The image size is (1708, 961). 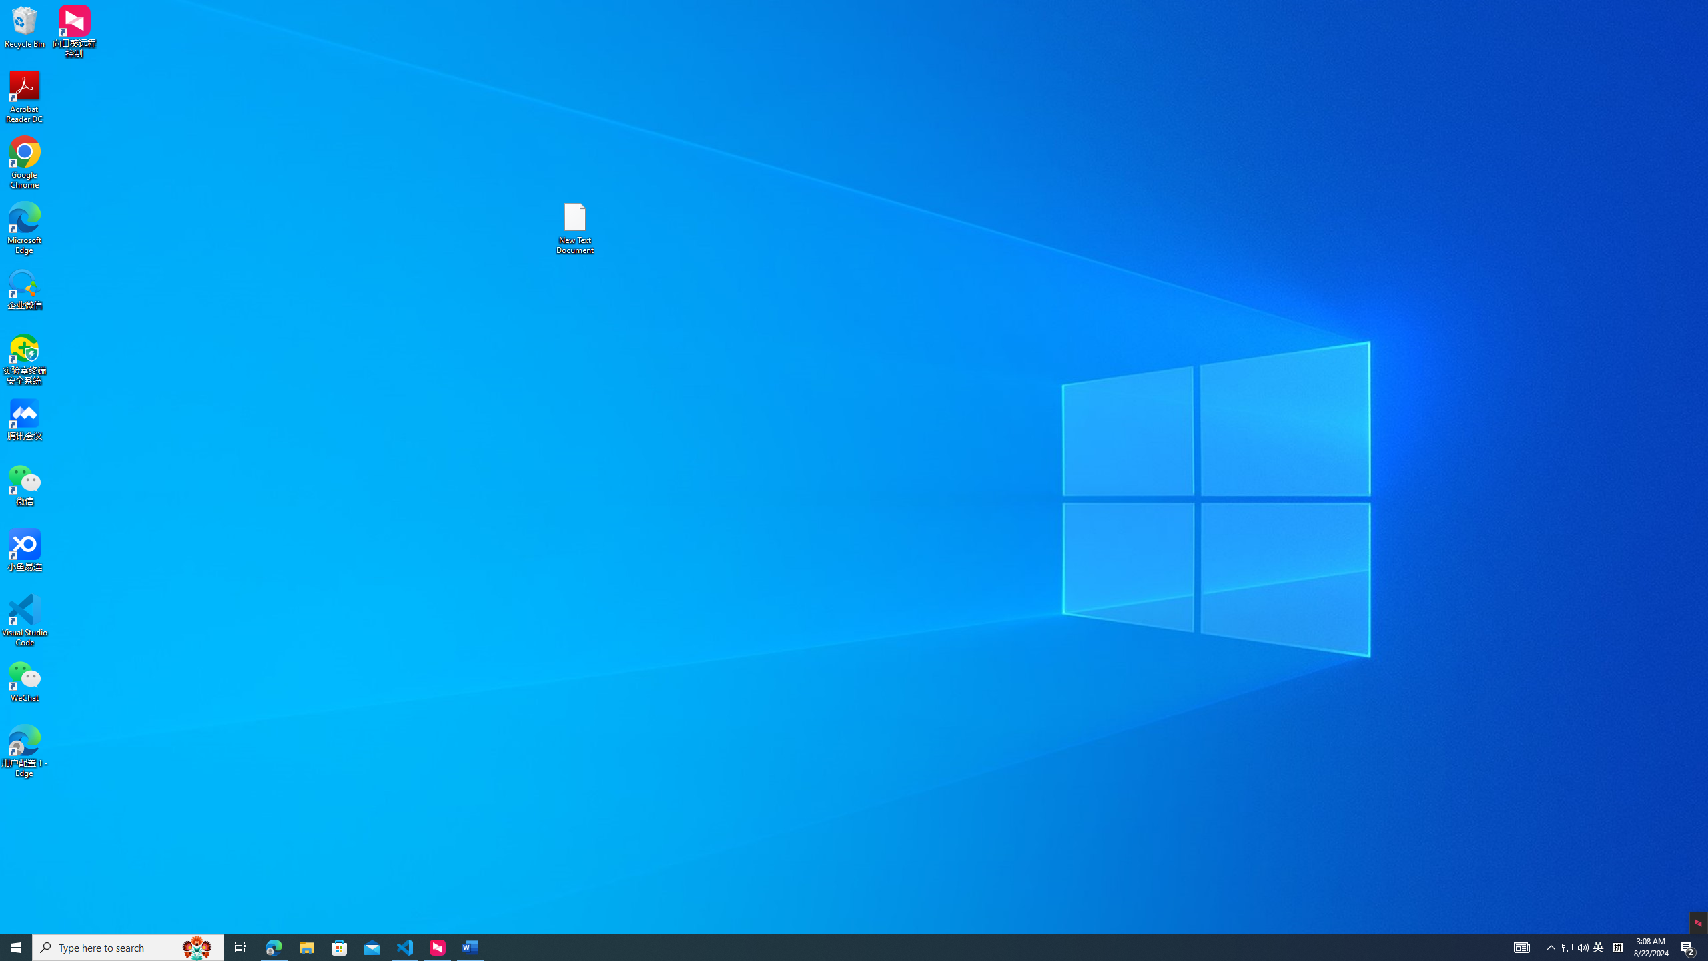 I want to click on Start, so click(x=16, y=948).